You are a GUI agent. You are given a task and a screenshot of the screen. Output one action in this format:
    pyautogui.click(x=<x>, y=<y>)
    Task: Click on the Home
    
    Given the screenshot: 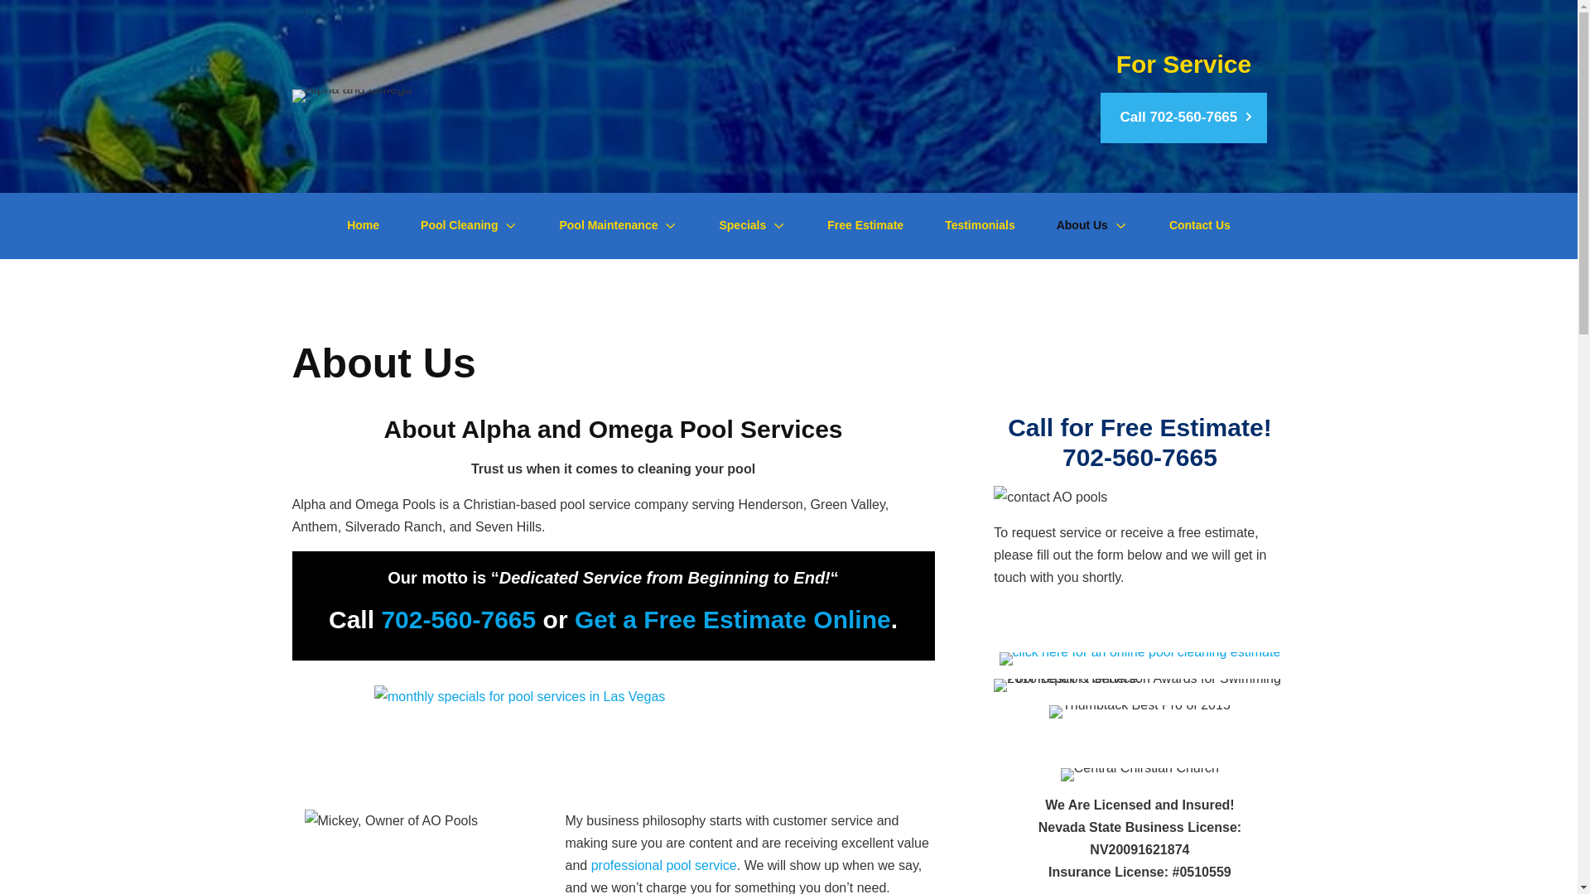 What is the action you would take?
    pyautogui.click(x=363, y=225)
    